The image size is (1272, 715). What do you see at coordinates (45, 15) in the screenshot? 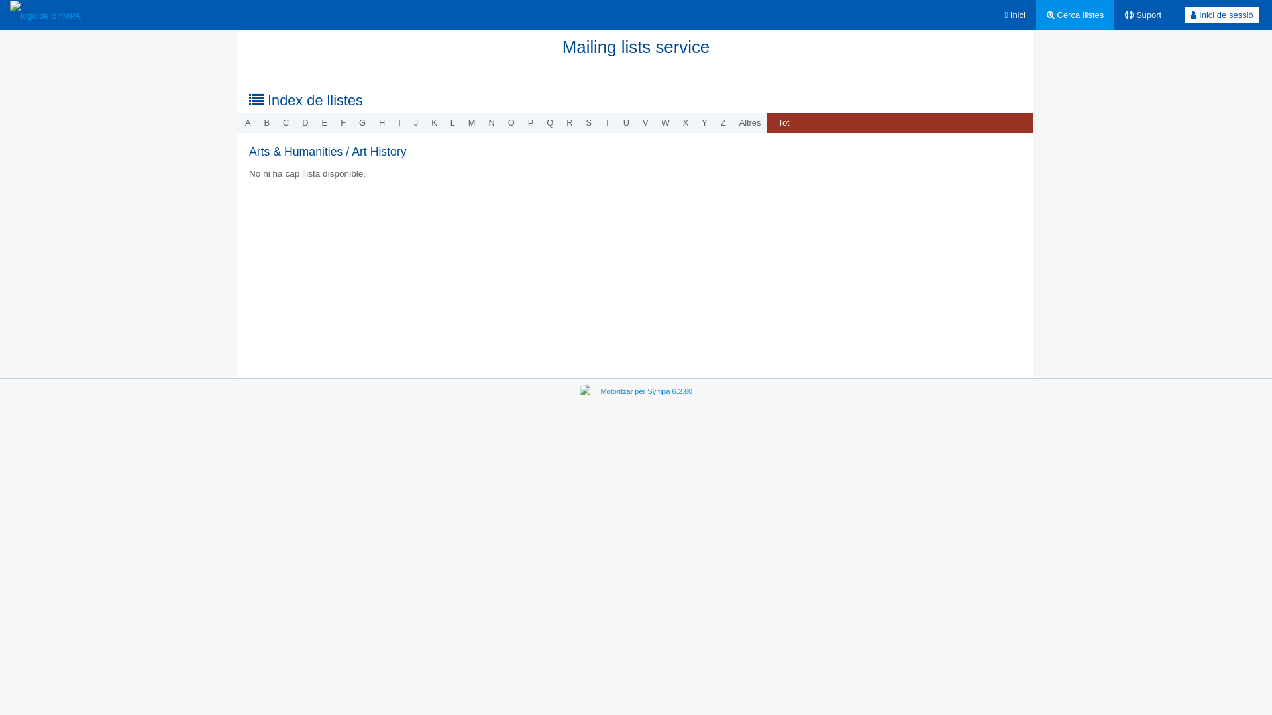
I see `https://listes.kaz.bzh/wws` at bounding box center [45, 15].